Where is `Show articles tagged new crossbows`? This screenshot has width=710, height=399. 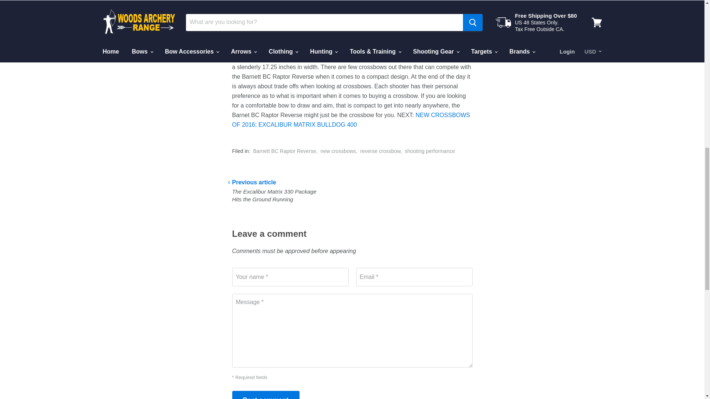 Show articles tagged new crossbows is located at coordinates (338, 151).